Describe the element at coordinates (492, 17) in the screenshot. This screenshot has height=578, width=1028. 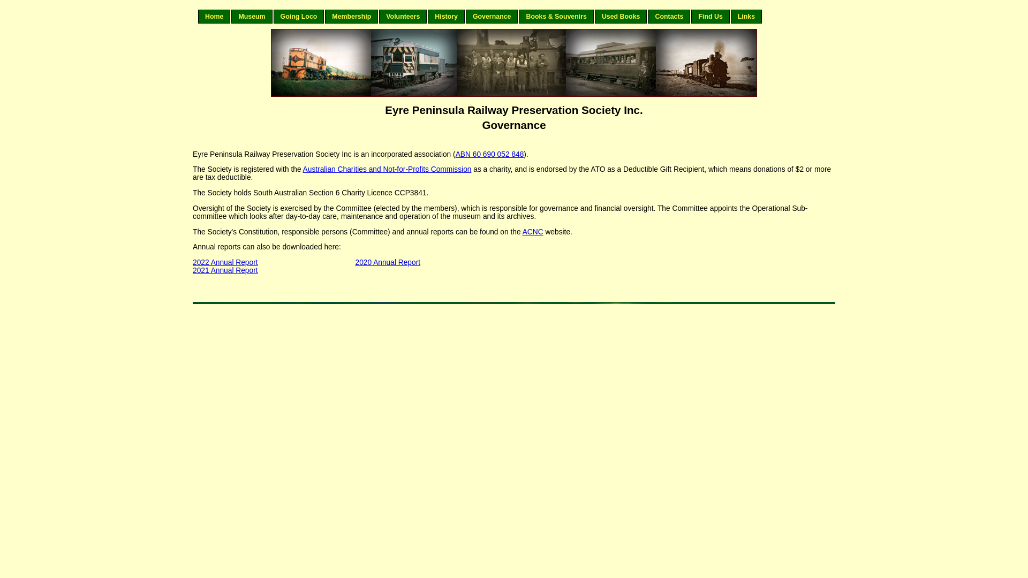
I see `Governance` at that location.